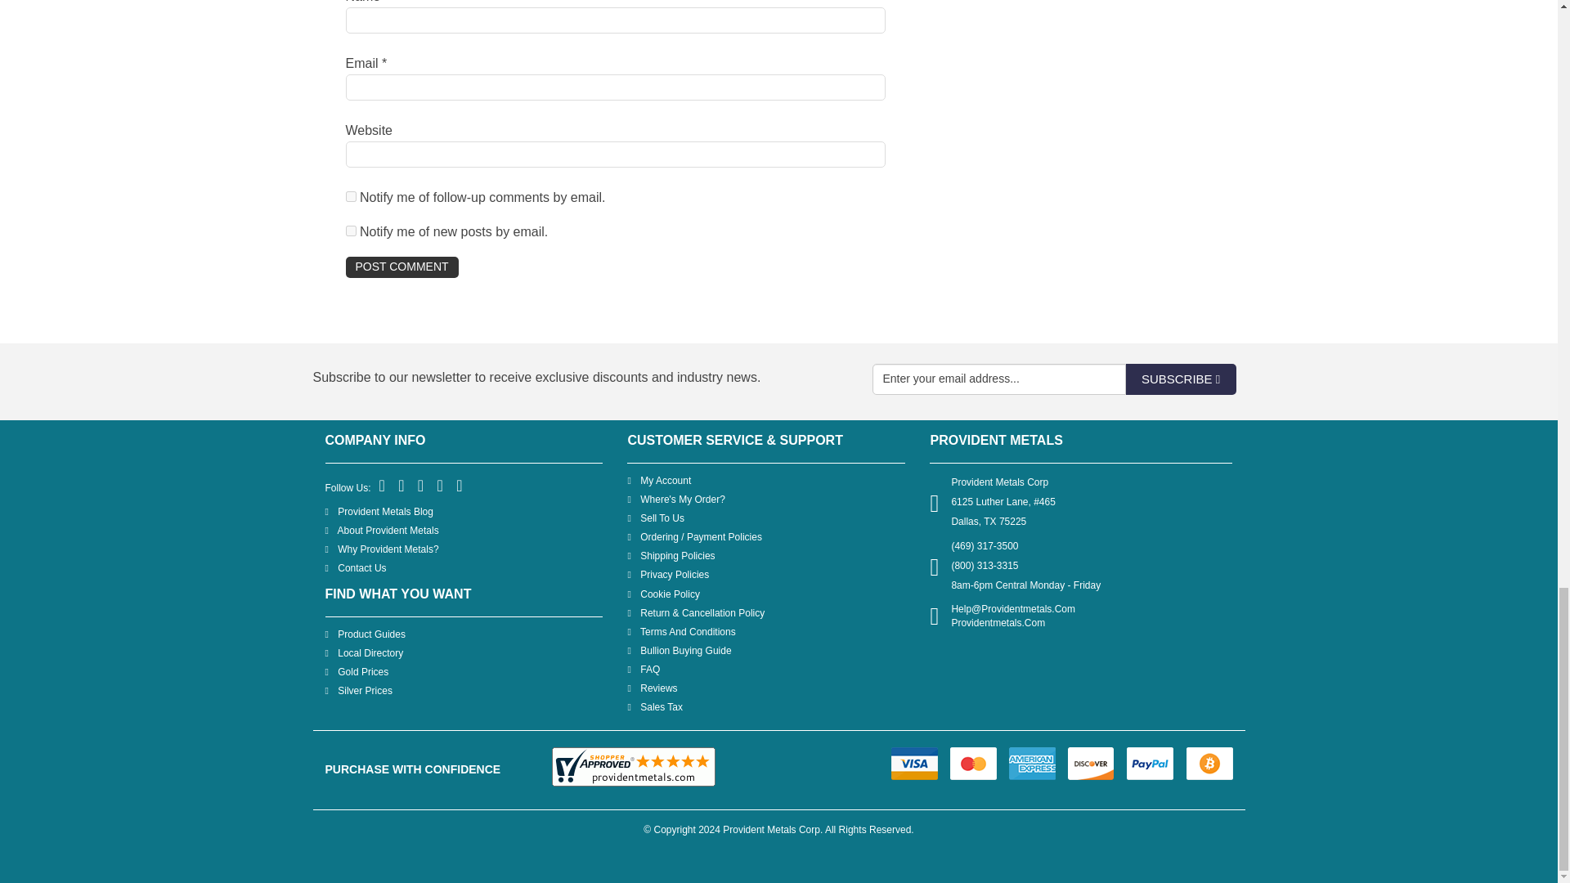 The height and width of the screenshot is (883, 1570). I want to click on Pinterest, so click(422, 486).